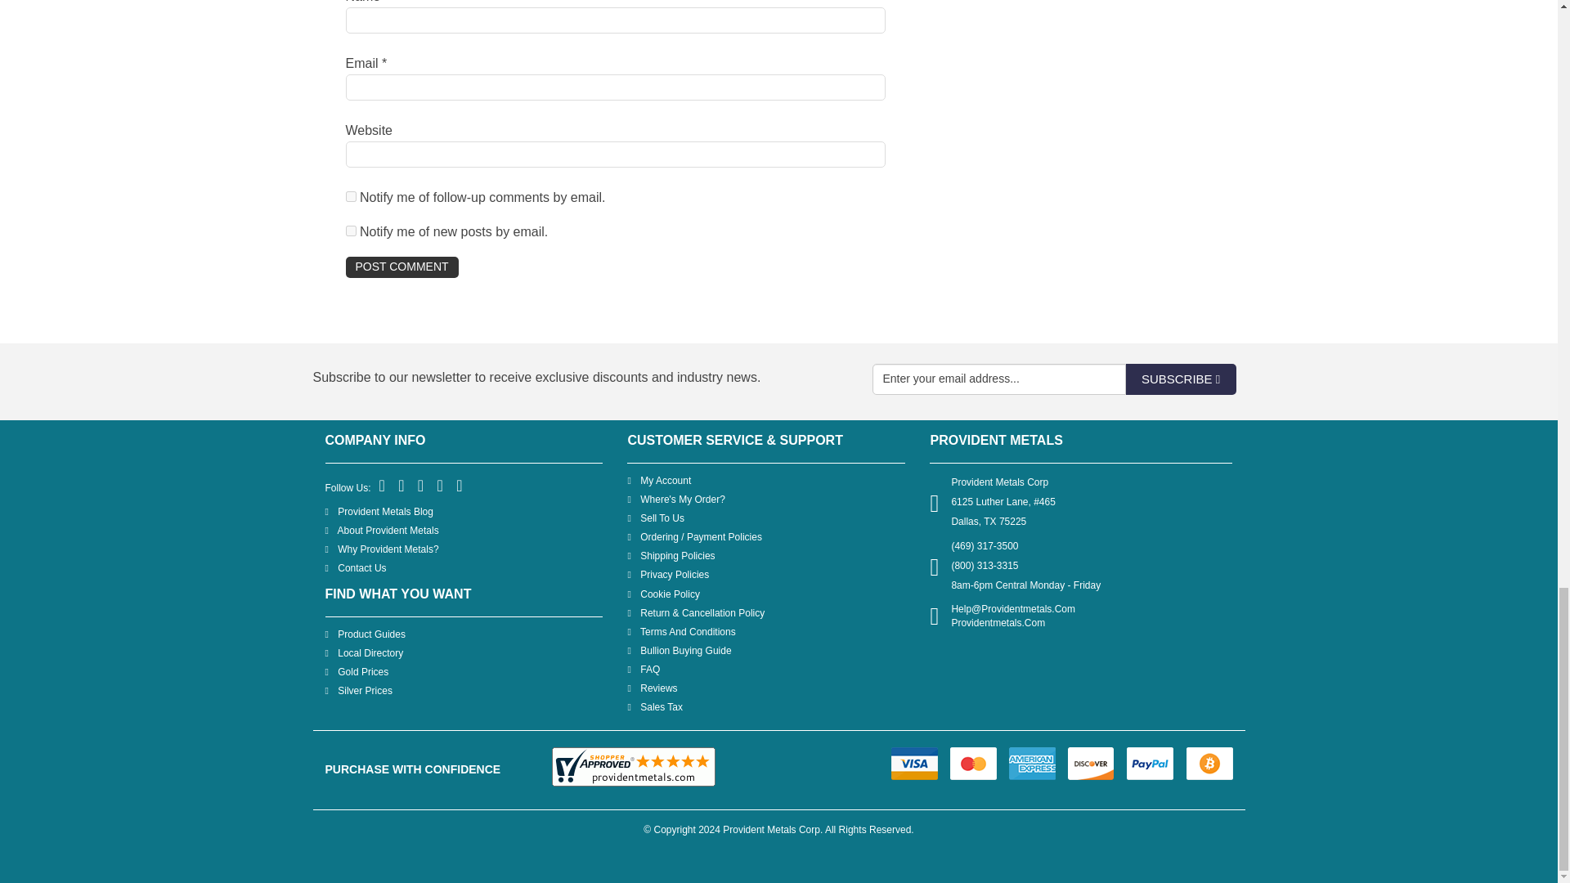 The height and width of the screenshot is (883, 1570). I want to click on Pinterest, so click(422, 486).